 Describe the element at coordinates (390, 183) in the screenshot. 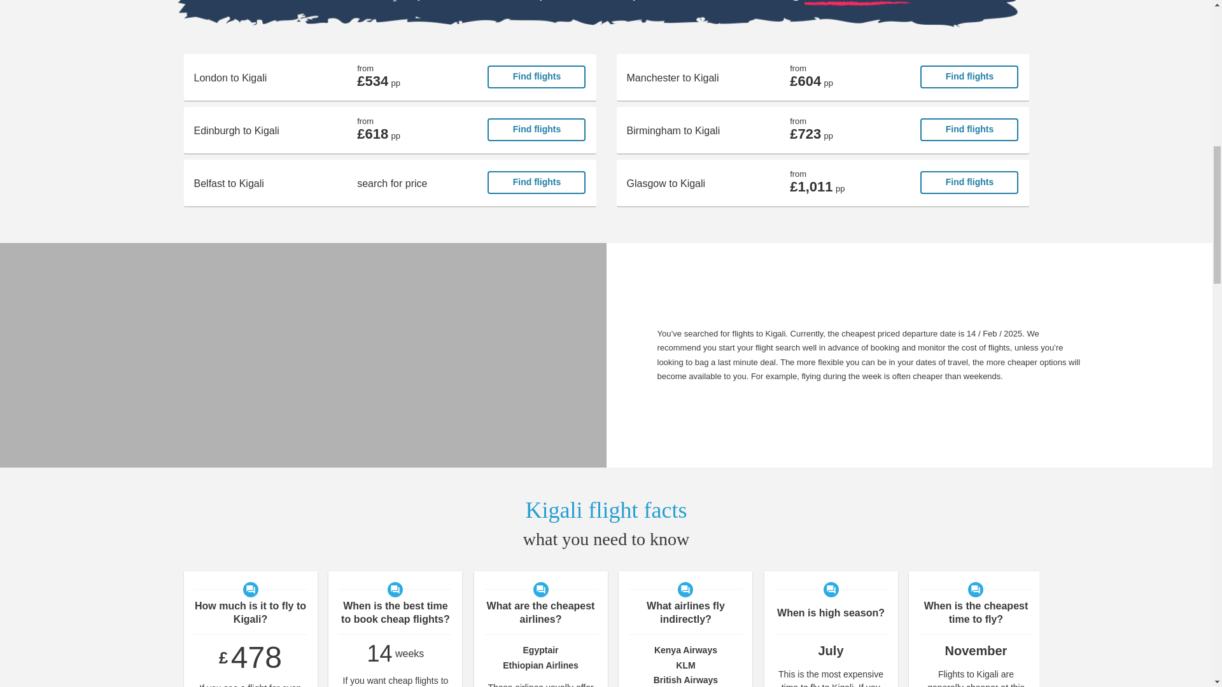

I see `Belfast to Kigali` at that location.